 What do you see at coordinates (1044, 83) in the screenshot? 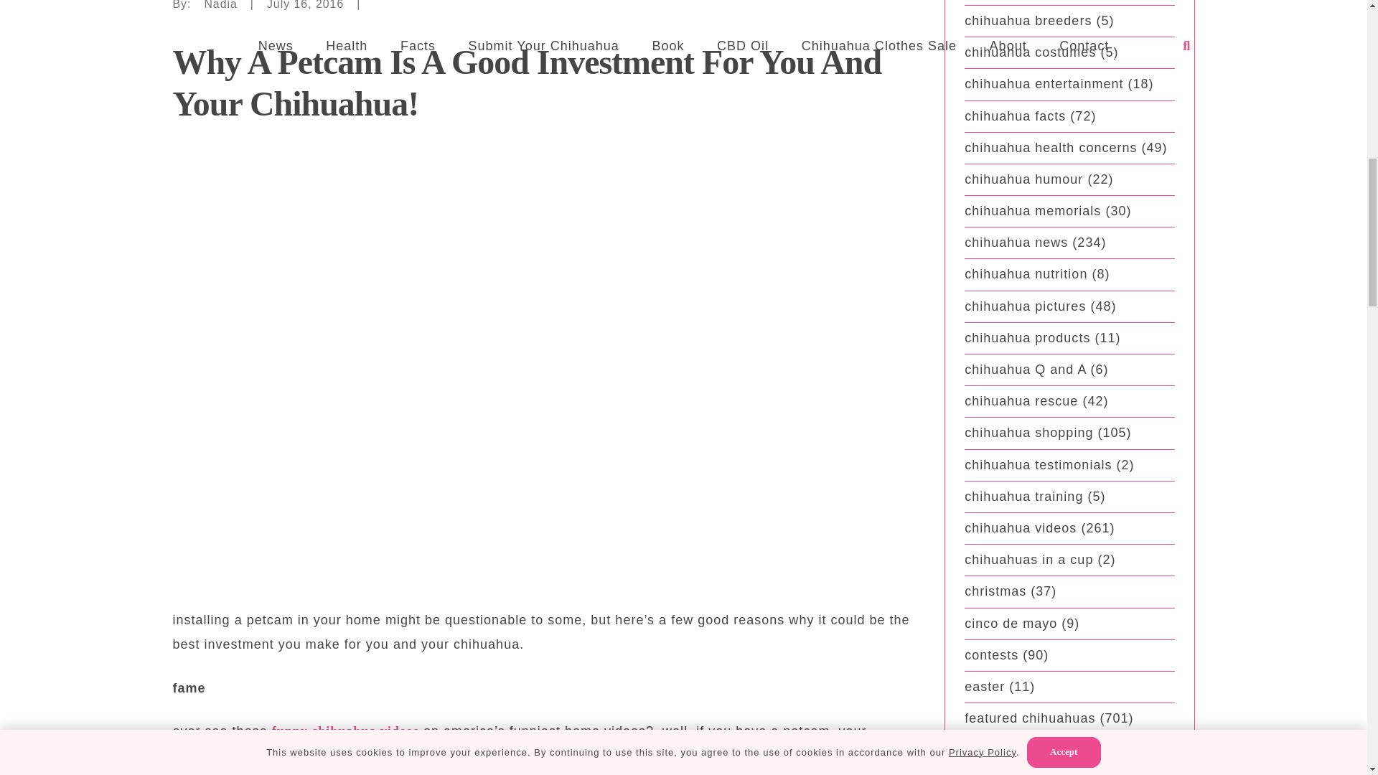
I see `chihuahua entertainment` at bounding box center [1044, 83].